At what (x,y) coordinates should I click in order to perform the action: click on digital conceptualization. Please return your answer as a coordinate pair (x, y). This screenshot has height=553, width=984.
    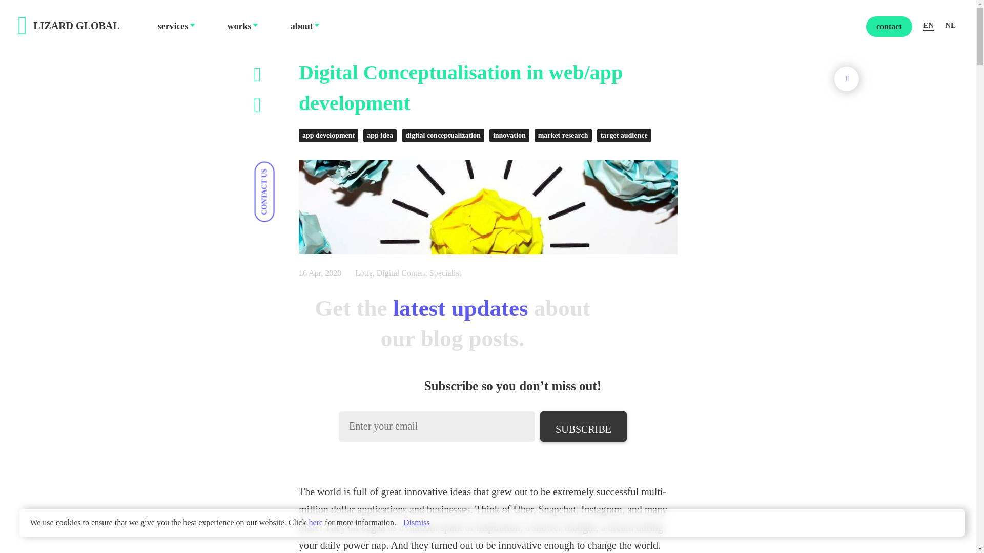
    Looking at the image, I should click on (445, 135).